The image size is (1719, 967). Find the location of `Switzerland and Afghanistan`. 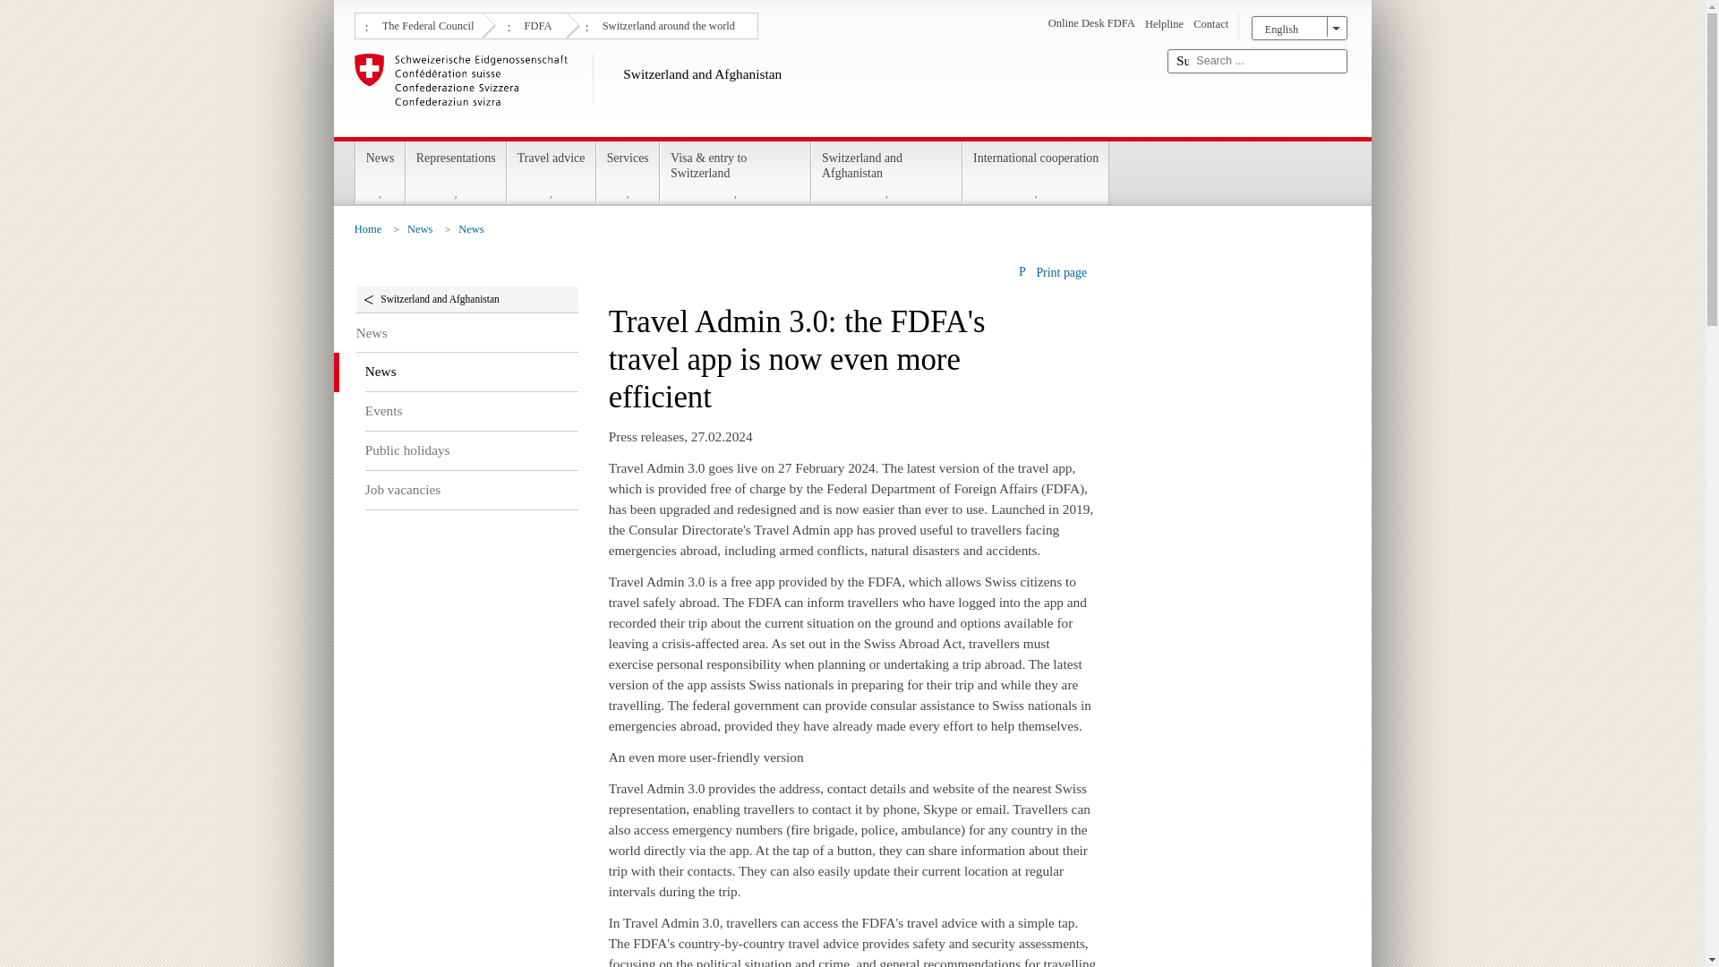

Switzerland and Afghanistan is located at coordinates (754, 91).